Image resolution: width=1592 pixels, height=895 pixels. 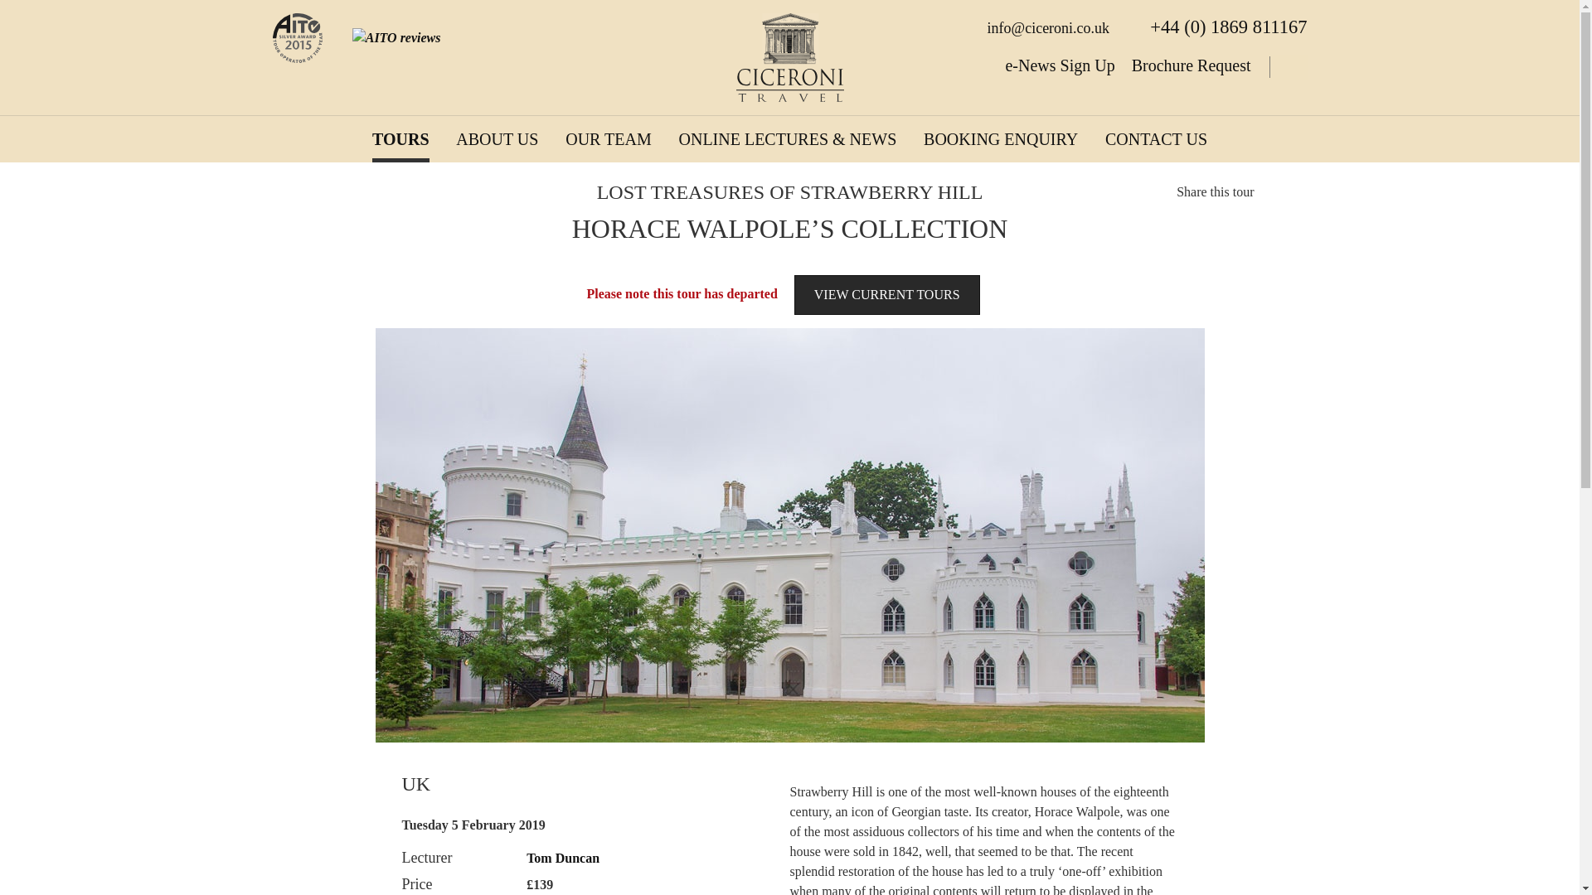 What do you see at coordinates (1192, 65) in the screenshot?
I see `Brochure Request` at bounding box center [1192, 65].